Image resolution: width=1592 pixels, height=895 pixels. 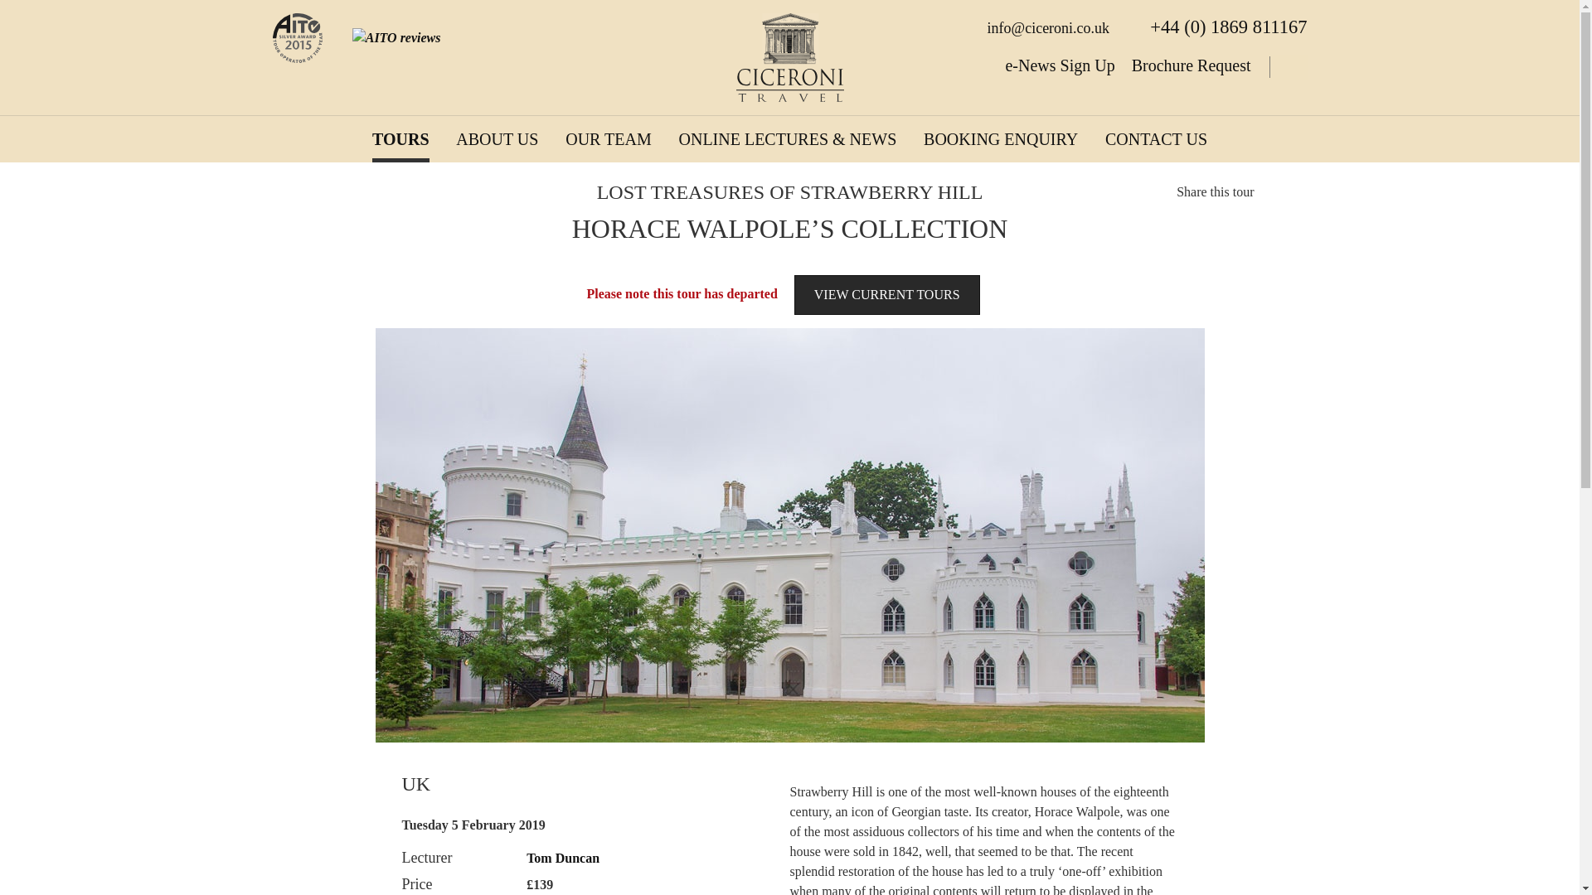 What do you see at coordinates (1192, 65) in the screenshot?
I see `Brochure Request` at bounding box center [1192, 65].